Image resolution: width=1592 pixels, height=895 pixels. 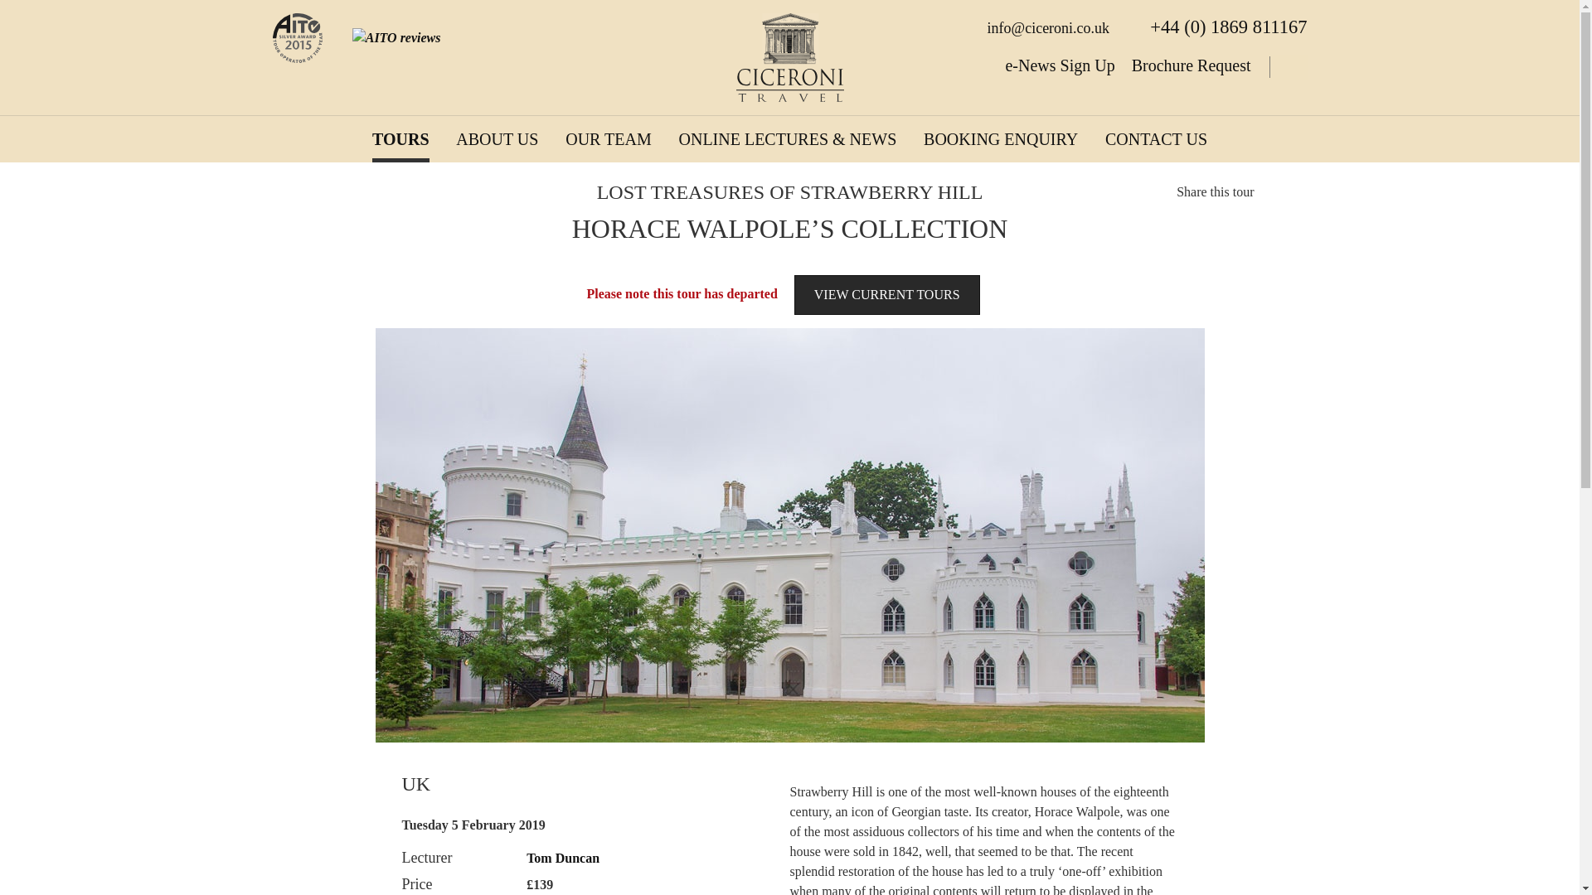 What do you see at coordinates (1192, 65) in the screenshot?
I see `Brochure Request` at bounding box center [1192, 65].